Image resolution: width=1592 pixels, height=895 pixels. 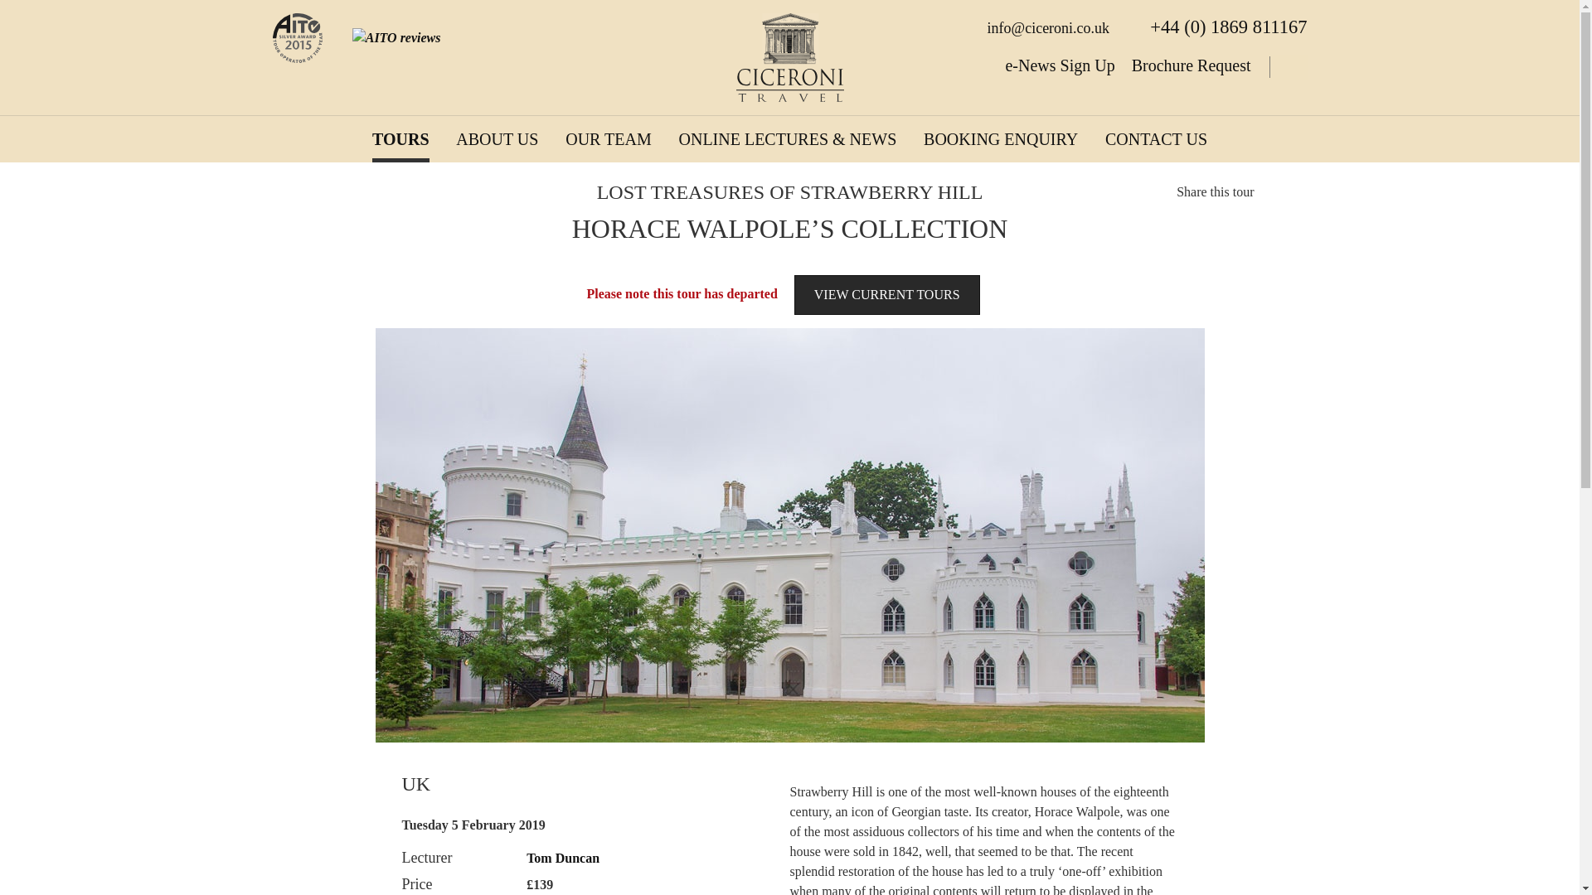 What do you see at coordinates (1192, 65) in the screenshot?
I see `Brochure Request` at bounding box center [1192, 65].